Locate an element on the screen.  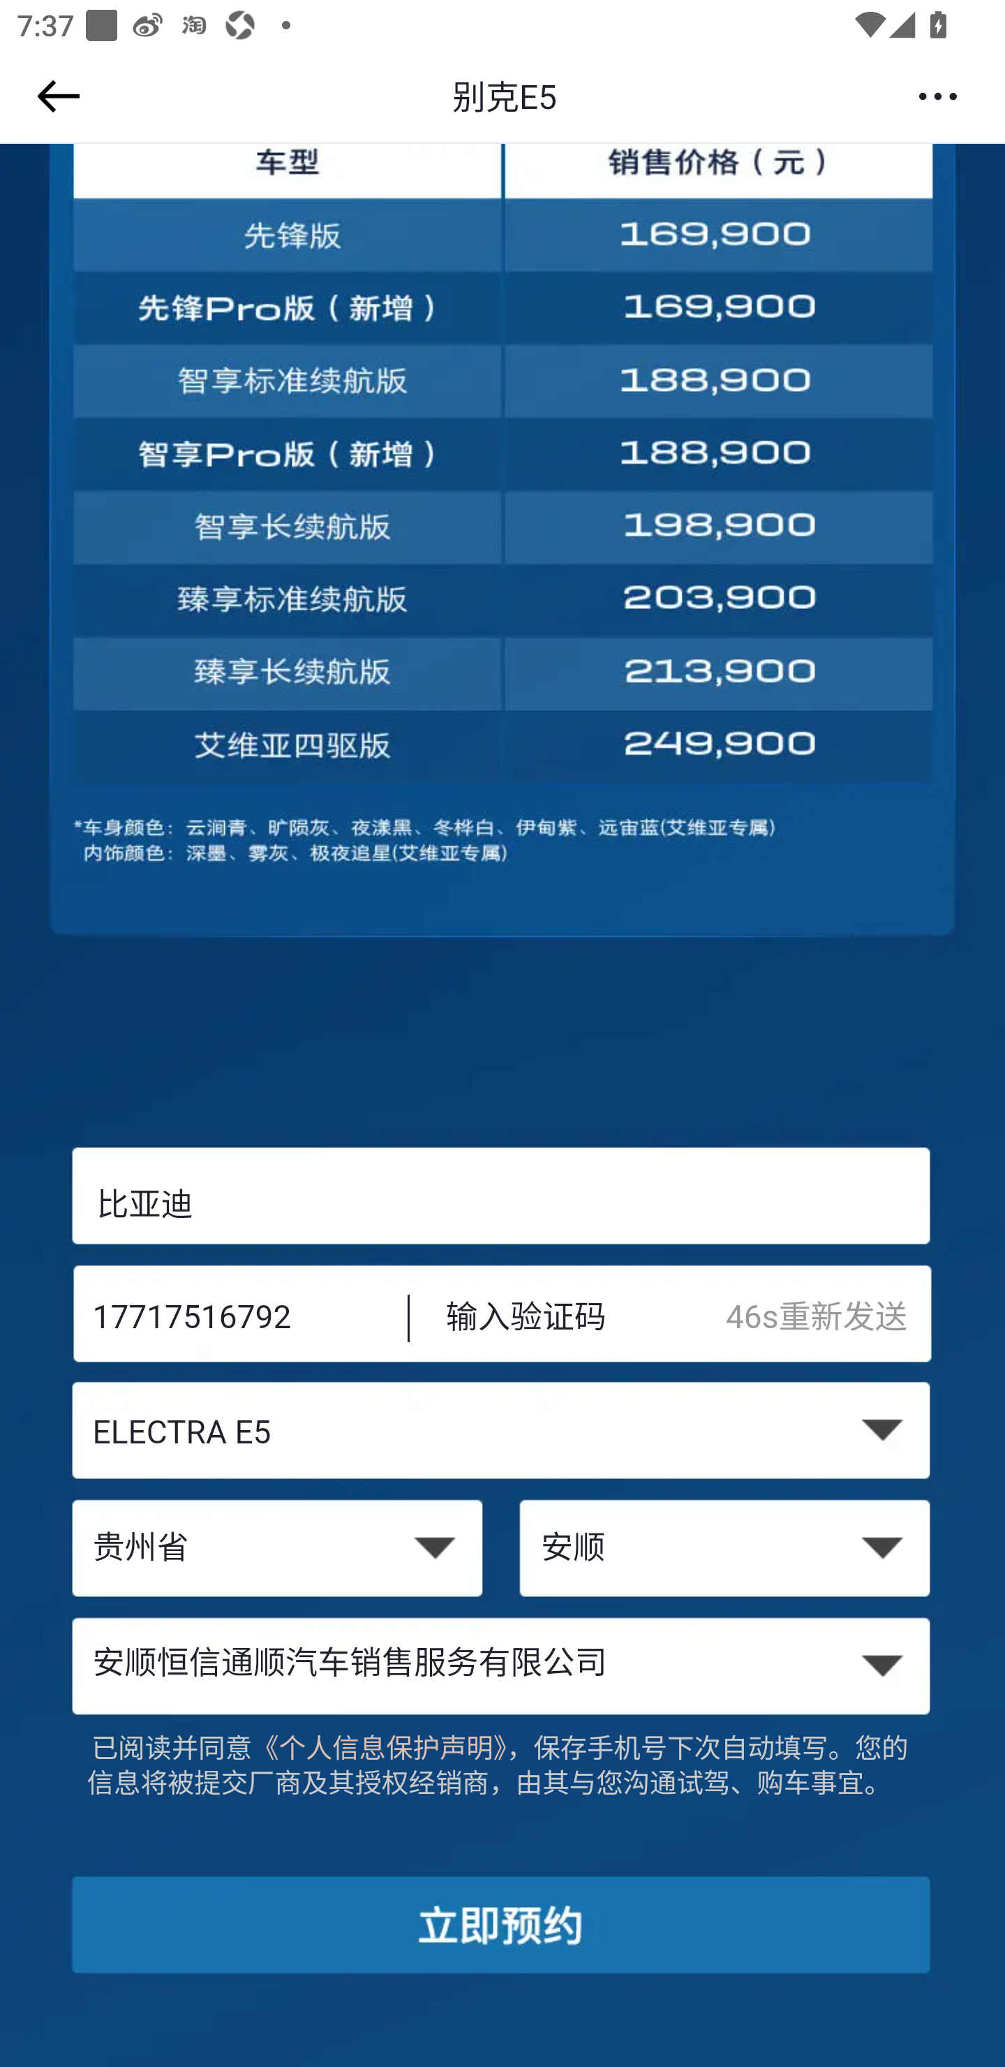
安顺 is located at coordinates (727, 1550).